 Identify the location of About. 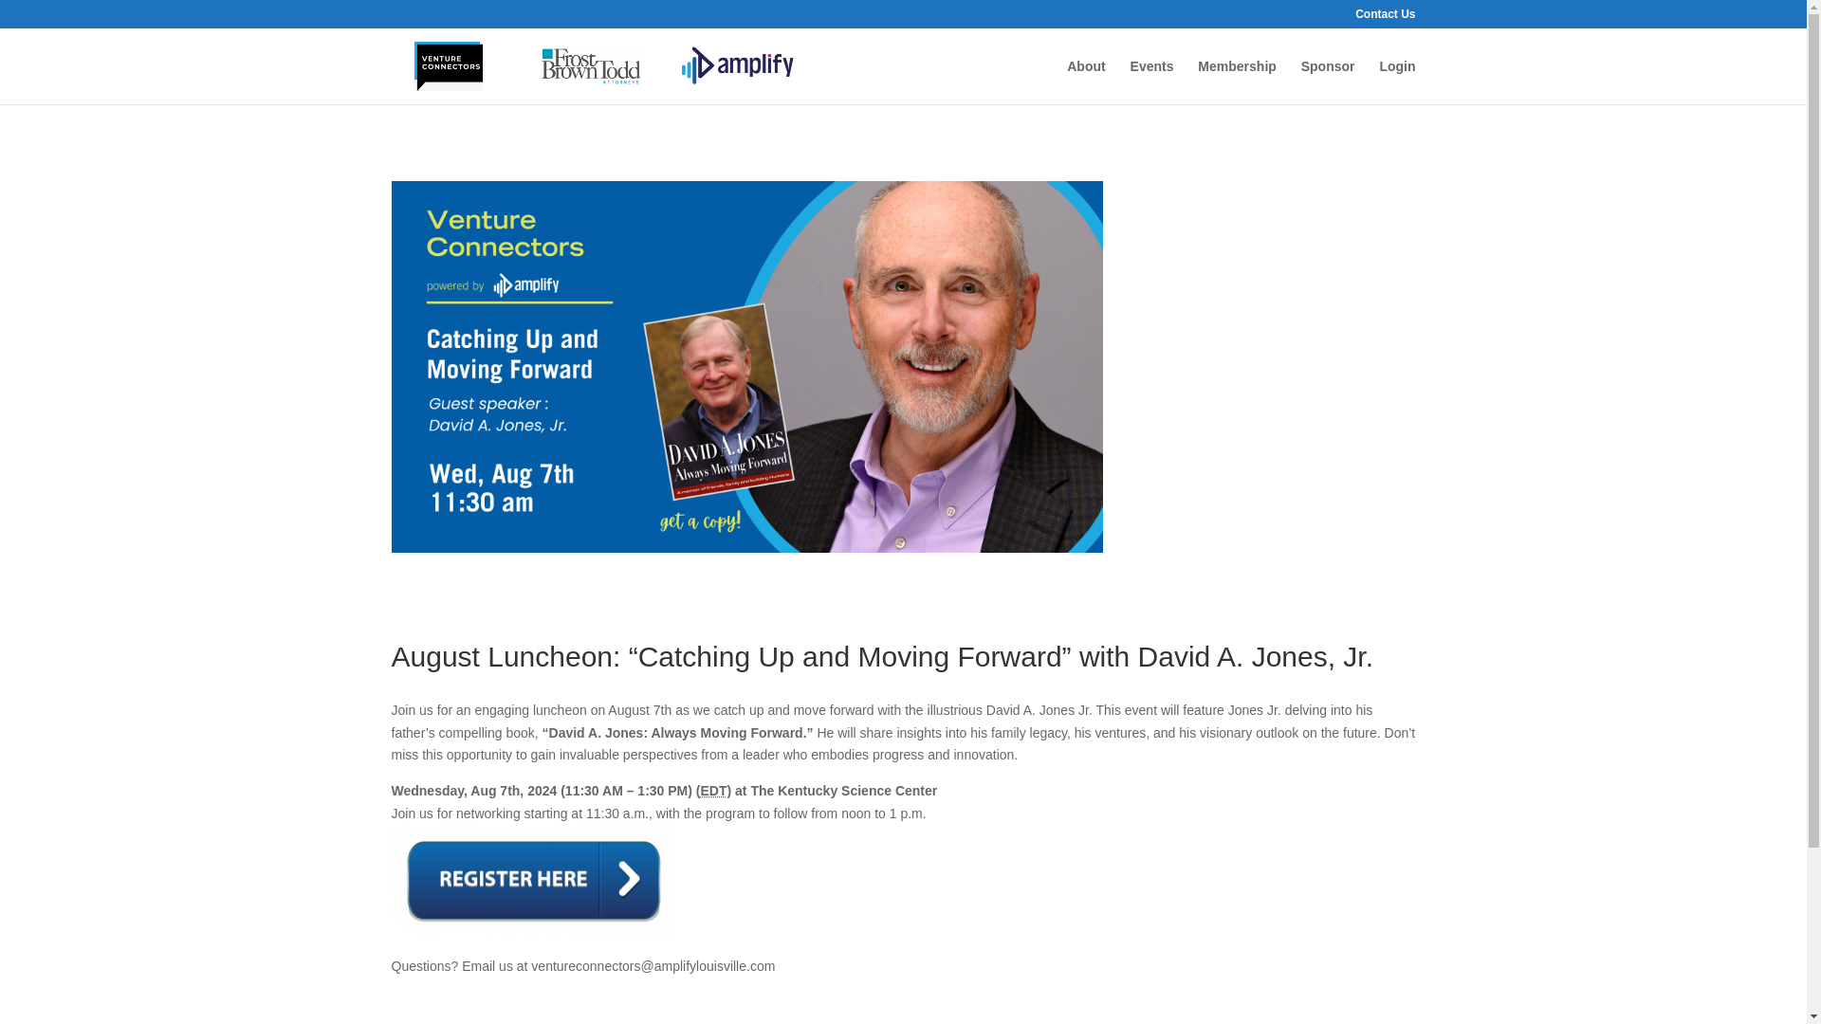
(1086, 82).